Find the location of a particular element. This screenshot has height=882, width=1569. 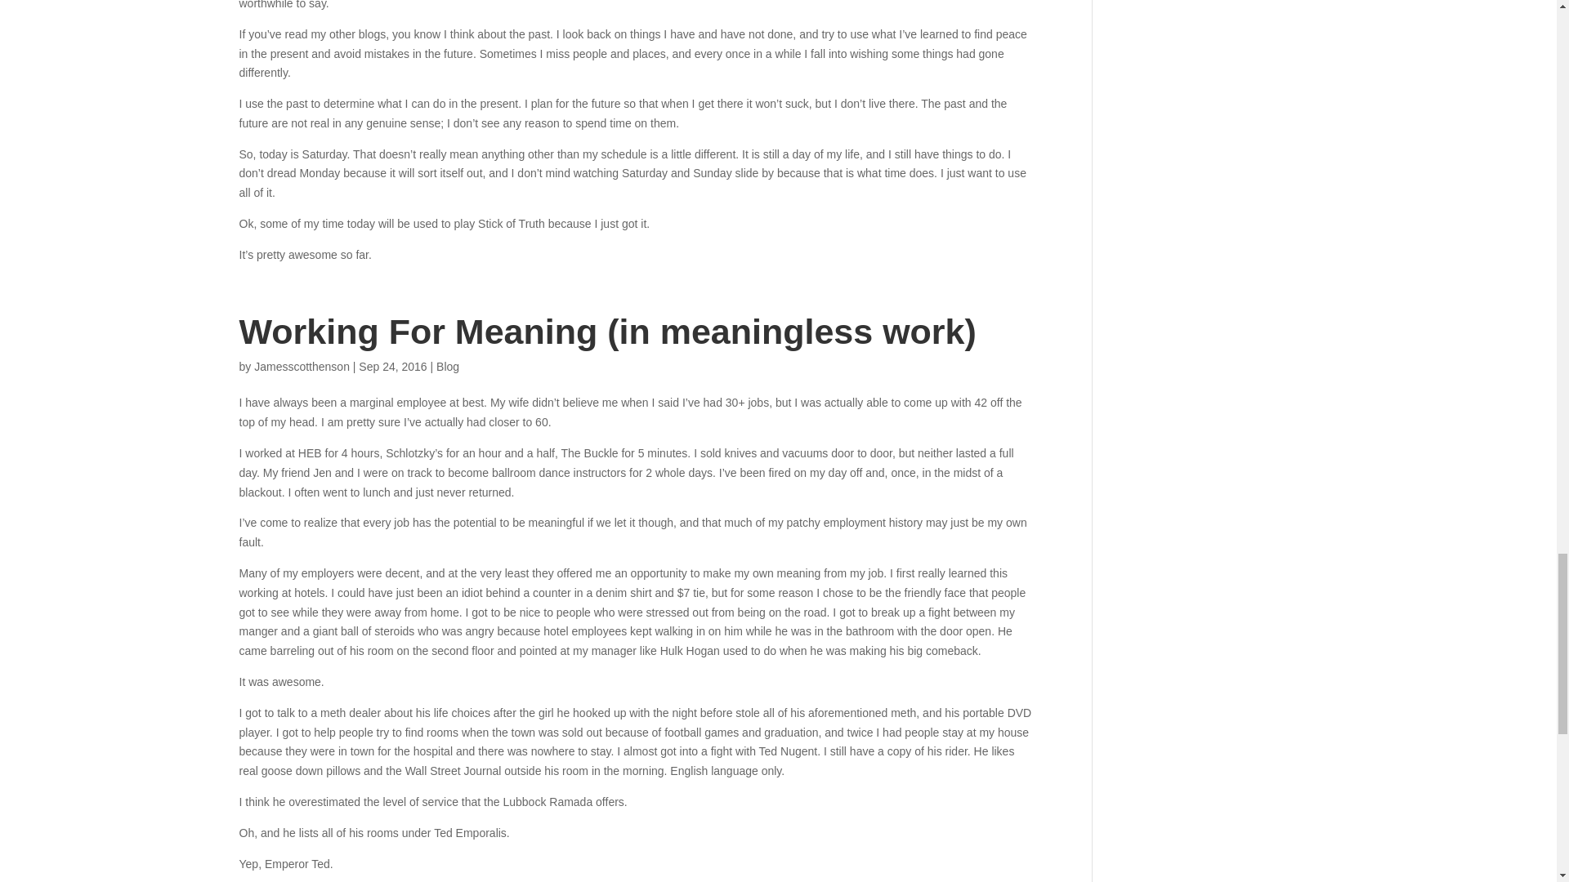

Posts by Jamesscotthenson is located at coordinates (302, 366).